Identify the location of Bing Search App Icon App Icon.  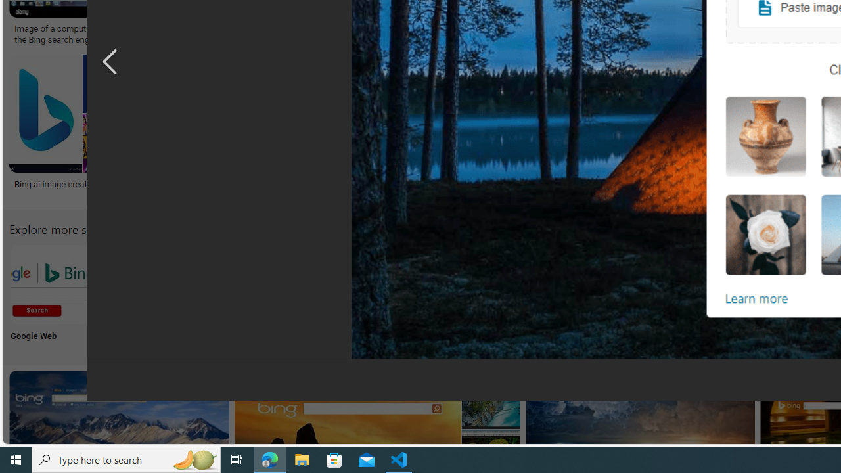
(484, 296).